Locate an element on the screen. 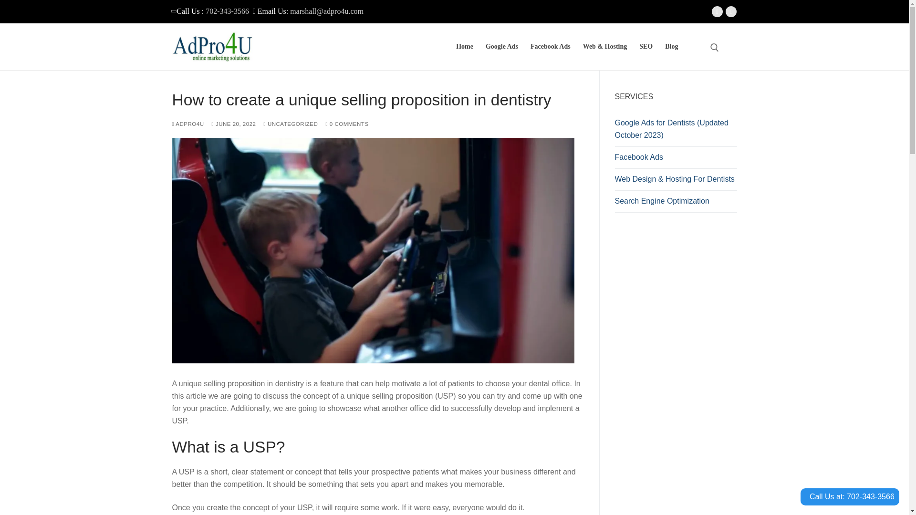  702-343-3566 is located at coordinates (228, 11).